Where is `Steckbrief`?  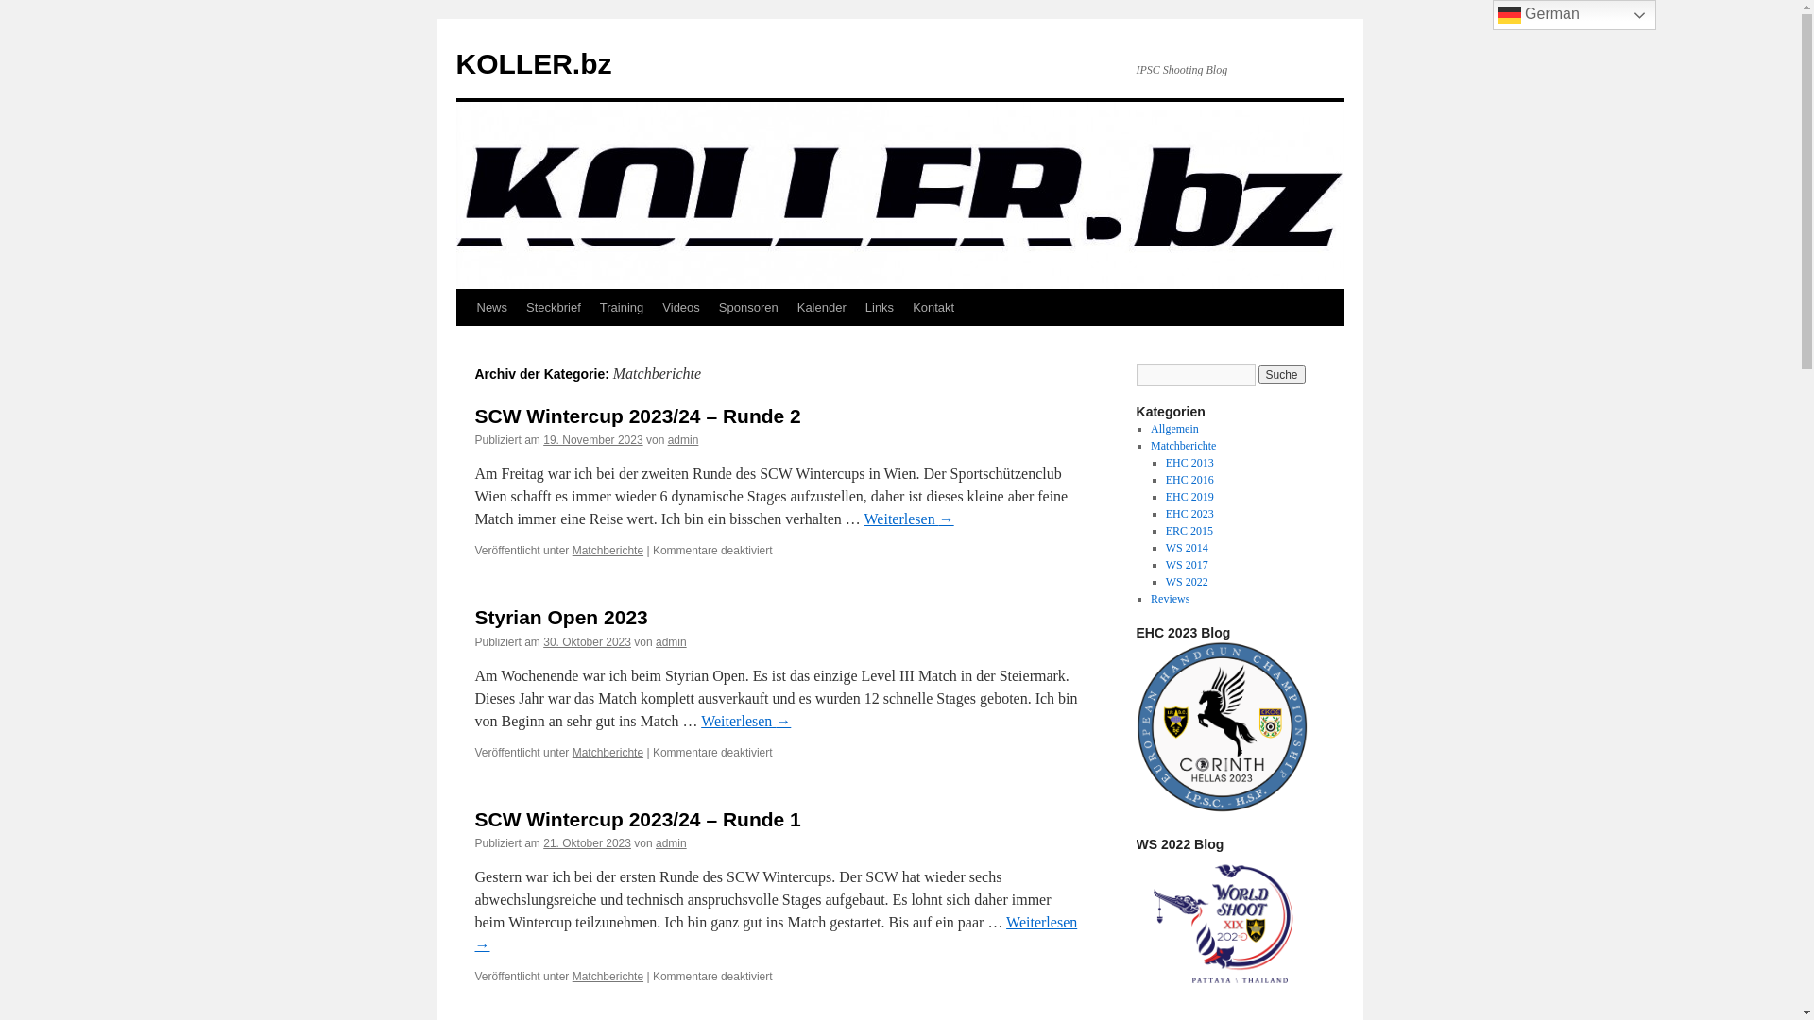 Steckbrief is located at coordinates (554, 308).